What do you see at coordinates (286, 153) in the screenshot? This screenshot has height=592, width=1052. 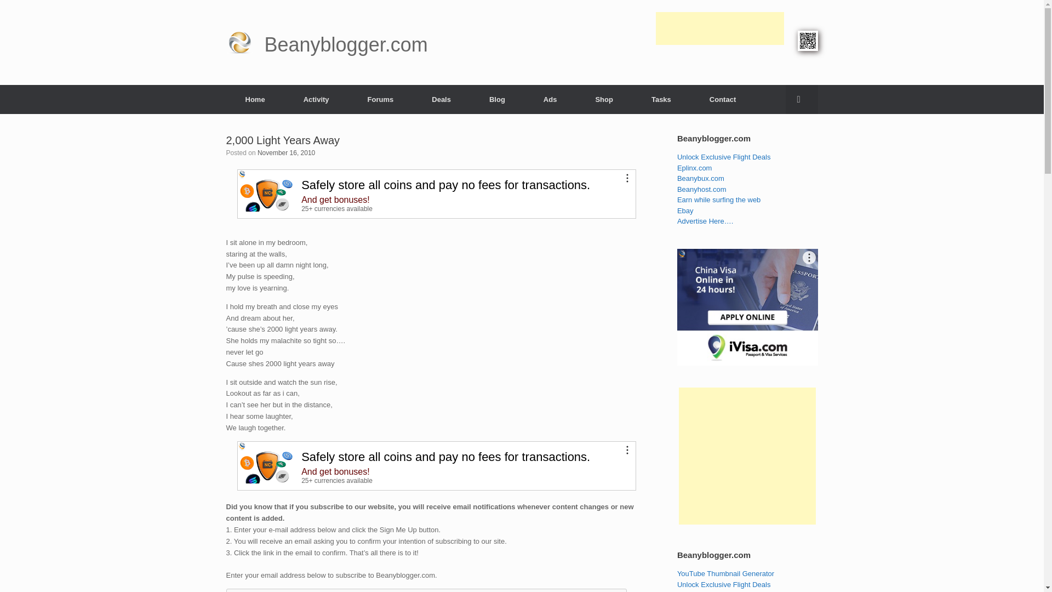 I see `8:00 PM` at bounding box center [286, 153].